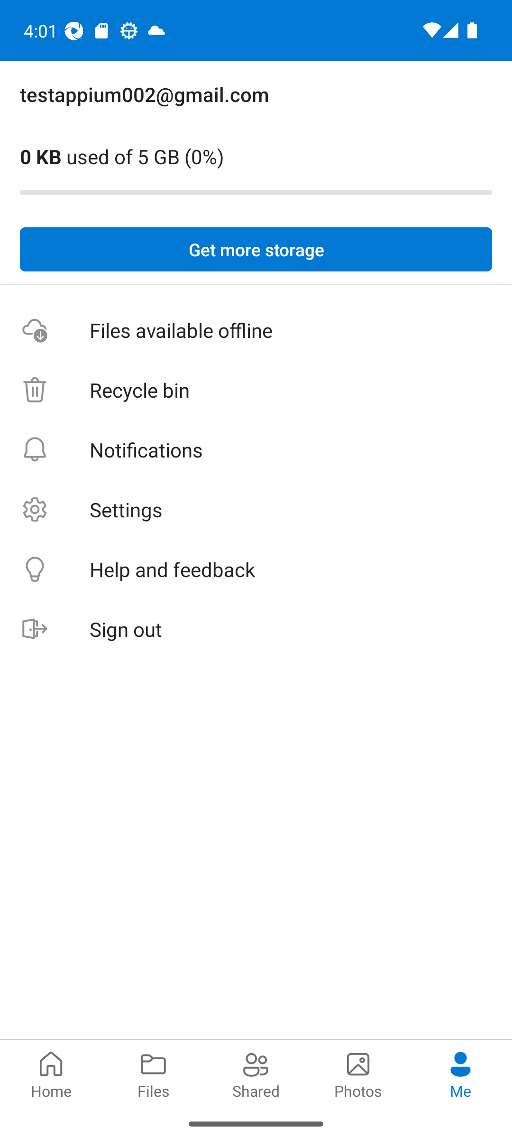  What do you see at coordinates (256, 510) in the screenshot?
I see `Settings` at bounding box center [256, 510].